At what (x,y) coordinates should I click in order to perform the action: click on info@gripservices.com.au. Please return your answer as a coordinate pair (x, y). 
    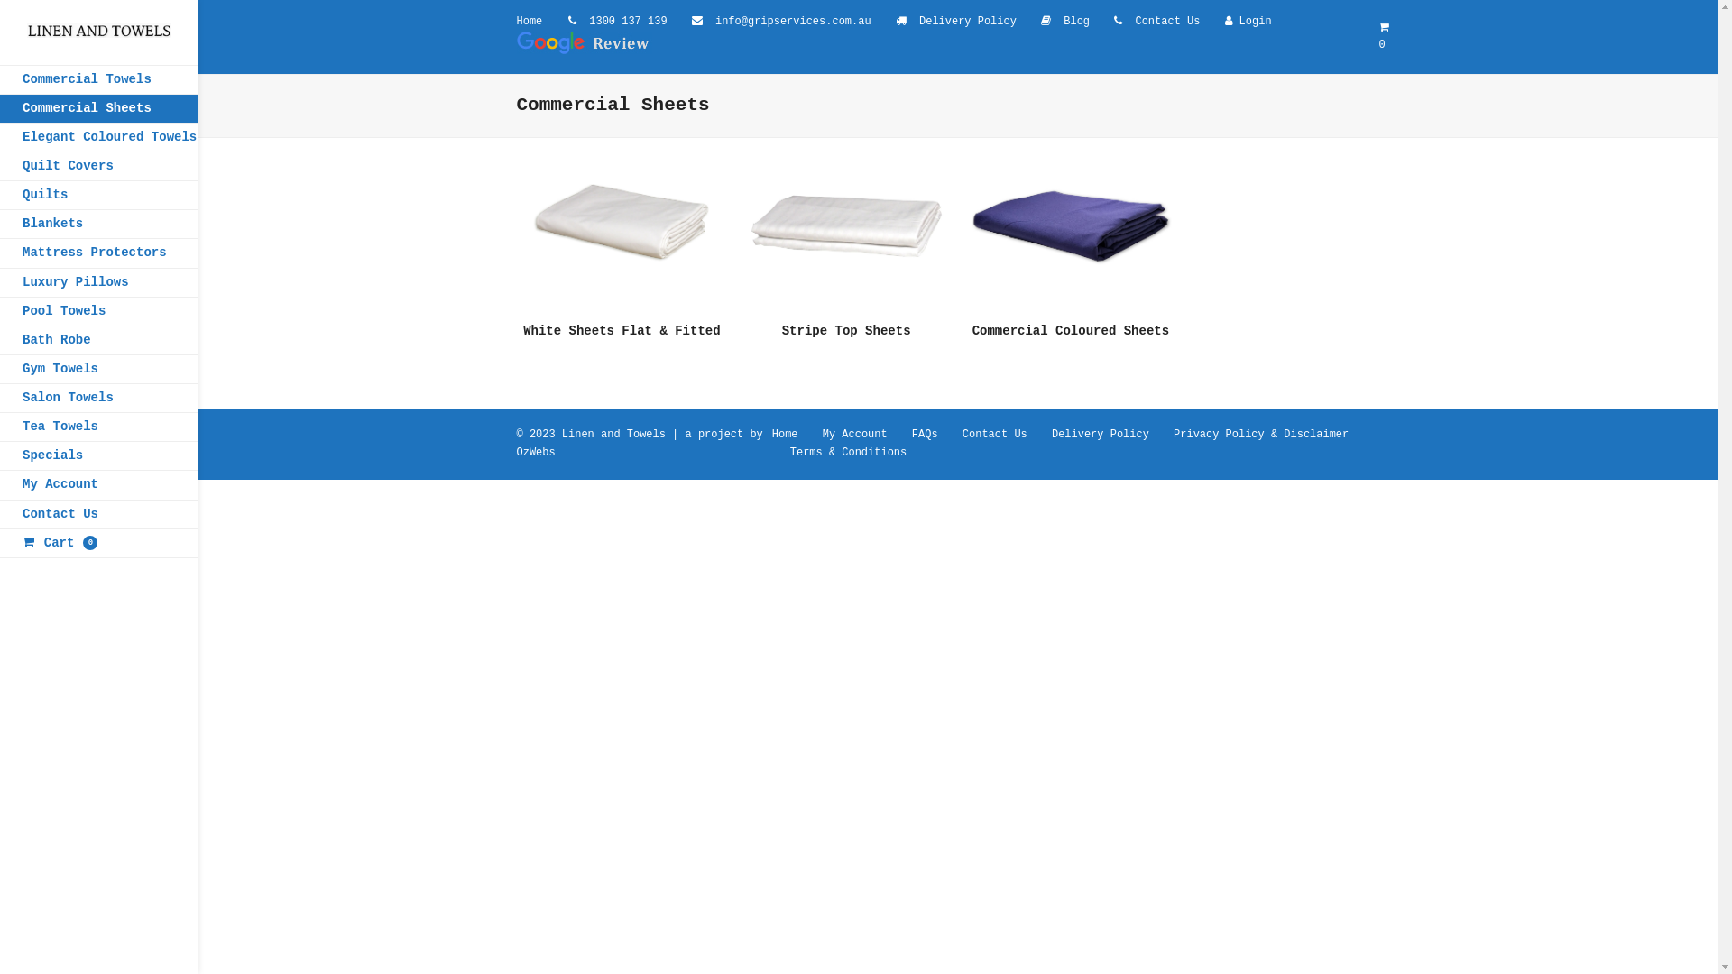
    Looking at the image, I should click on (794, 22).